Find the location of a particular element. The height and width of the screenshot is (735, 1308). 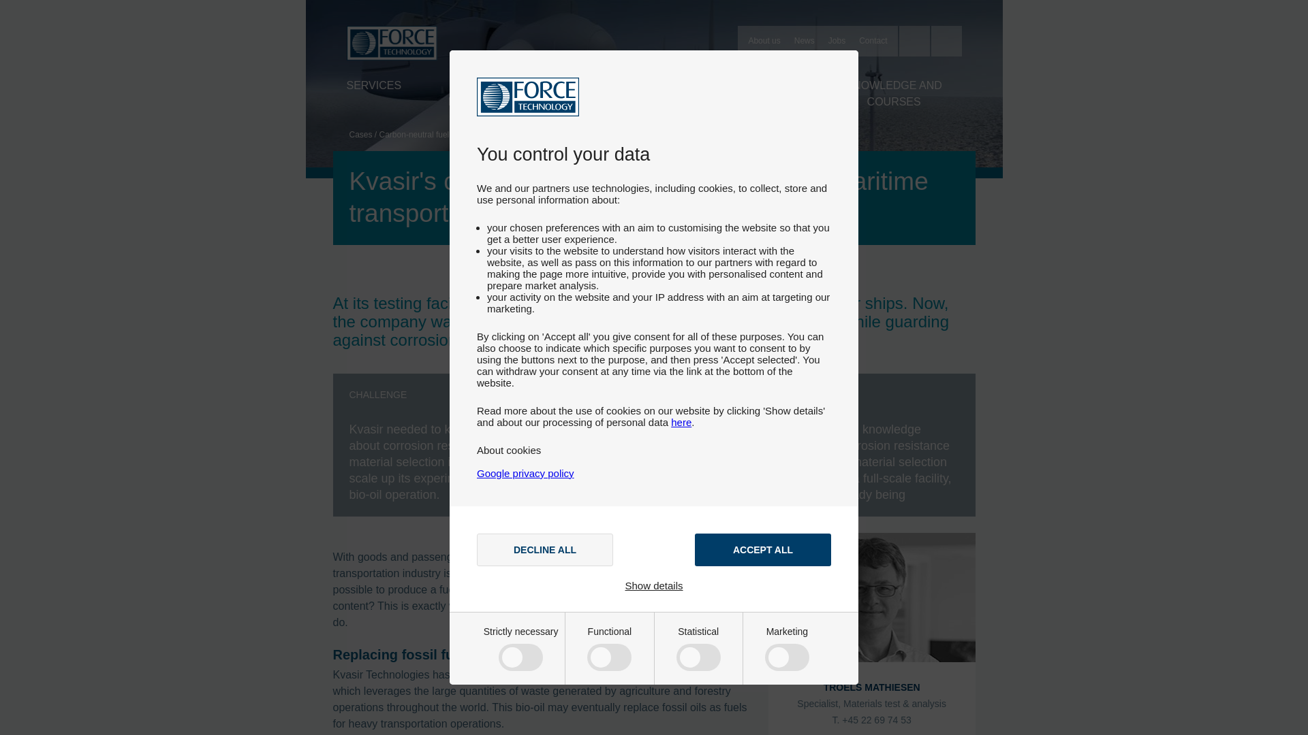

About cookies is located at coordinates (509, 450).